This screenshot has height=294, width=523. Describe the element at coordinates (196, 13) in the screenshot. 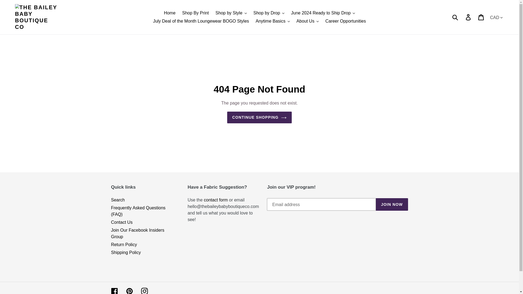

I see `Shop By Print` at that location.